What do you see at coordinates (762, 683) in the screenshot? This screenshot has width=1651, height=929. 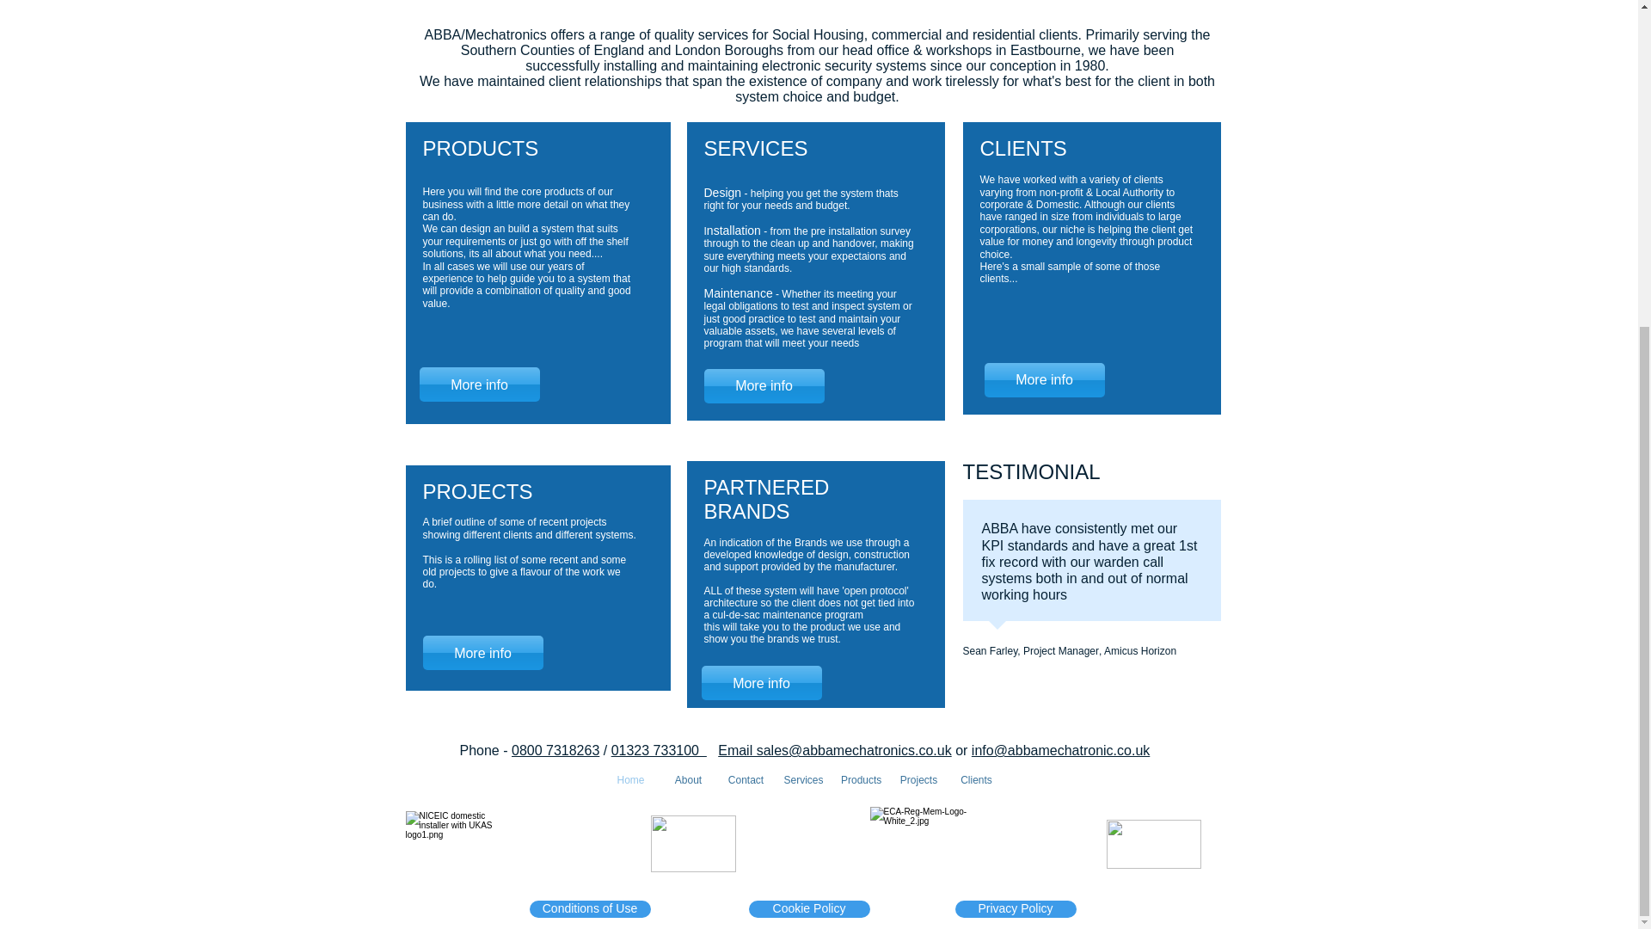 I see `More info` at bounding box center [762, 683].